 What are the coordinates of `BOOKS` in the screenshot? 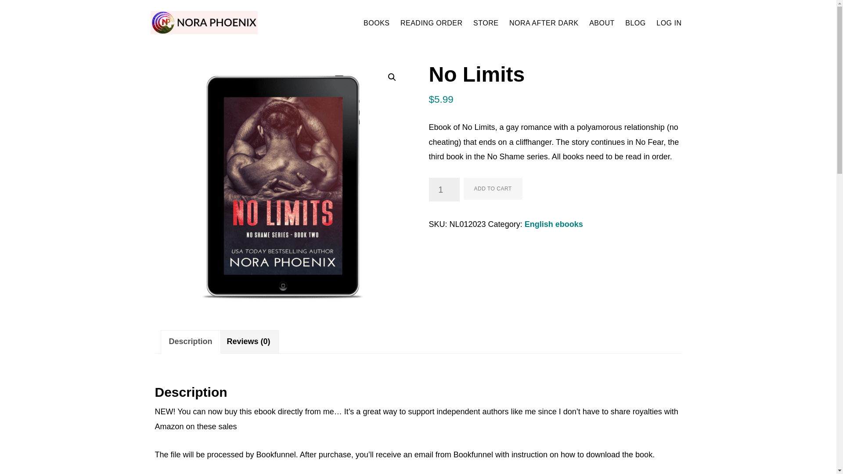 It's located at (376, 23).